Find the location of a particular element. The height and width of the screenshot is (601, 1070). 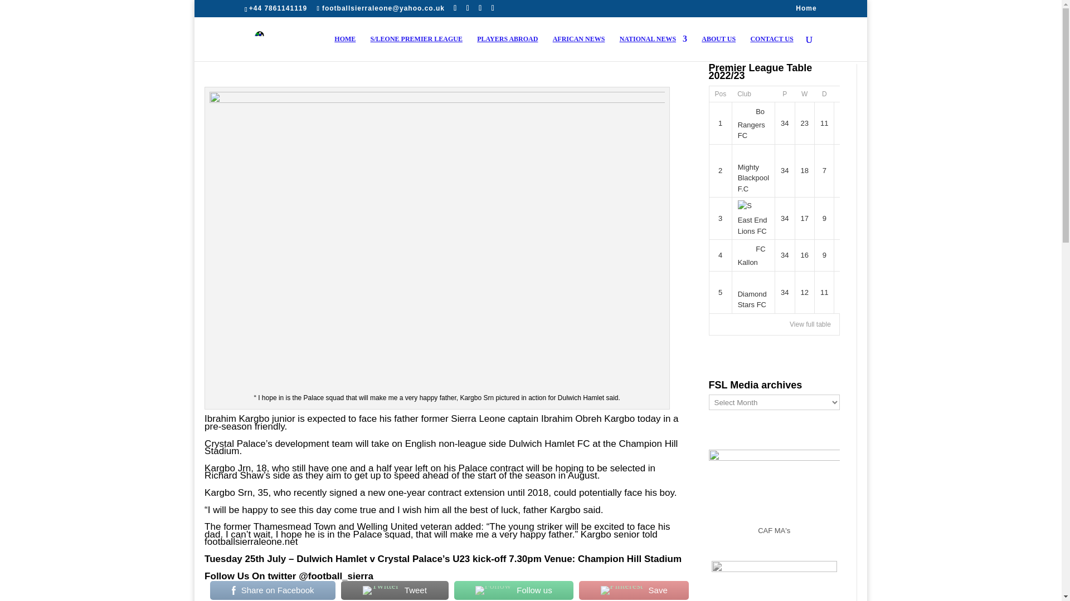

CONTACT US is located at coordinates (771, 48).